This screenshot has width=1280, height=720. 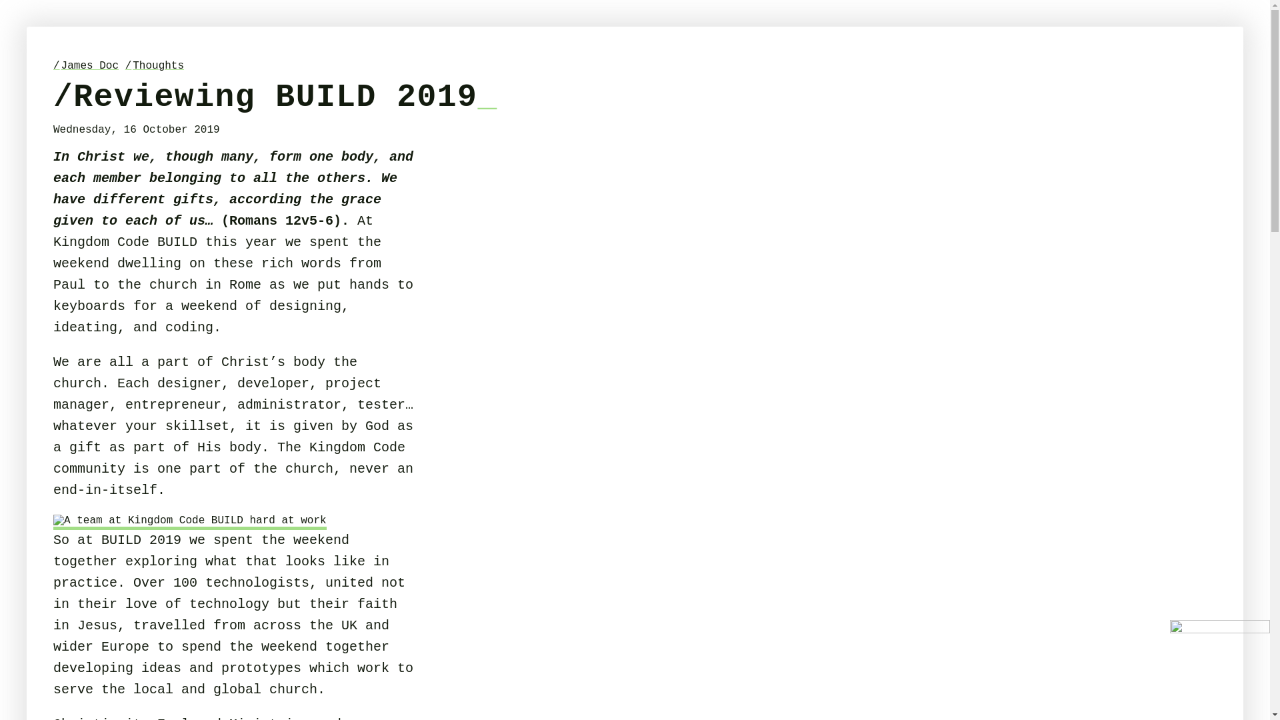 I want to click on Christianity Explored Ministries, so click(x=181, y=718).